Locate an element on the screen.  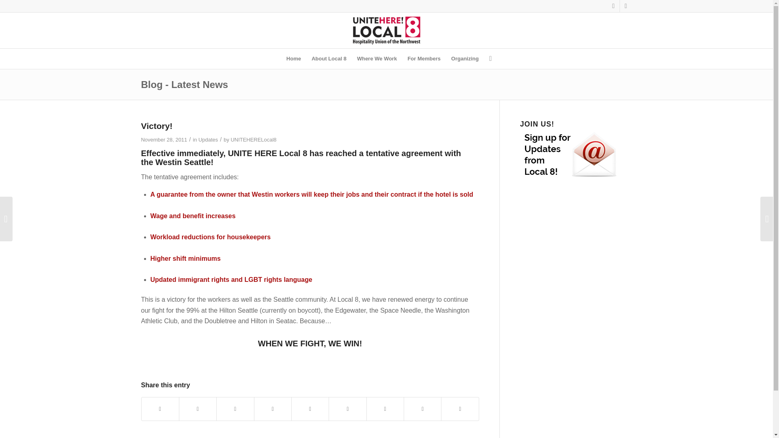
Posts by UNITEHERELocal8 is located at coordinates (253, 140).